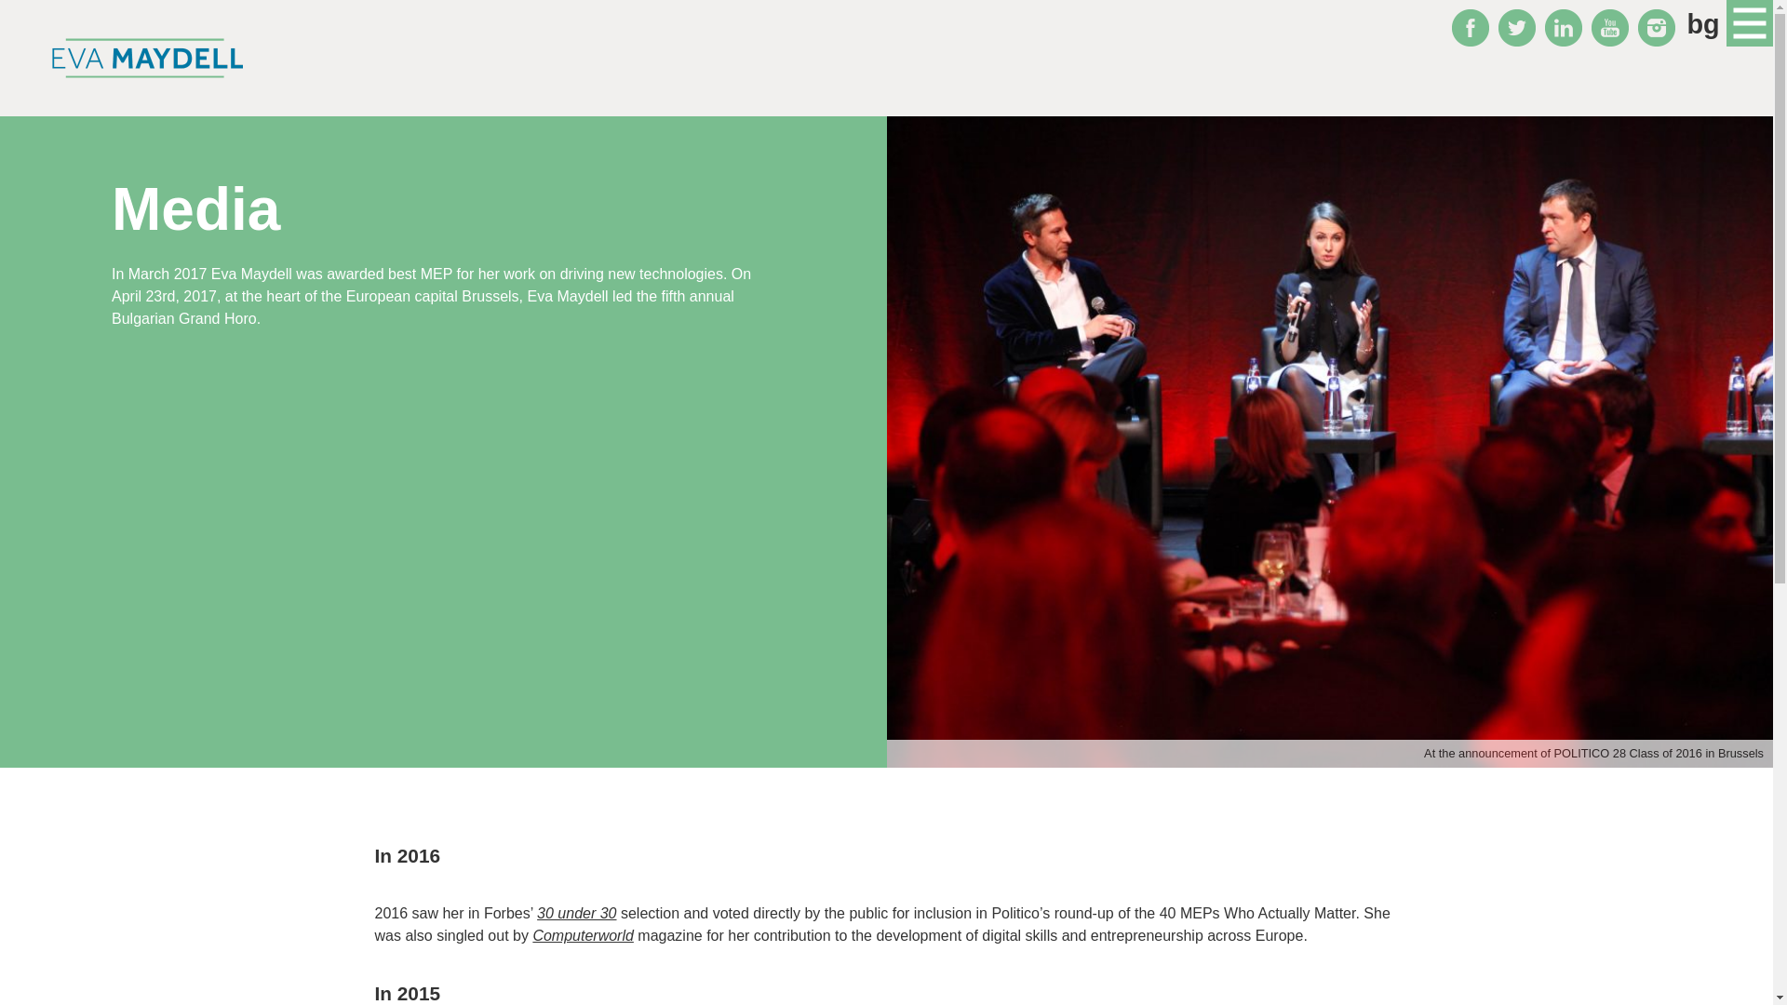 The height and width of the screenshot is (1005, 1787). I want to click on bg, so click(1703, 24).